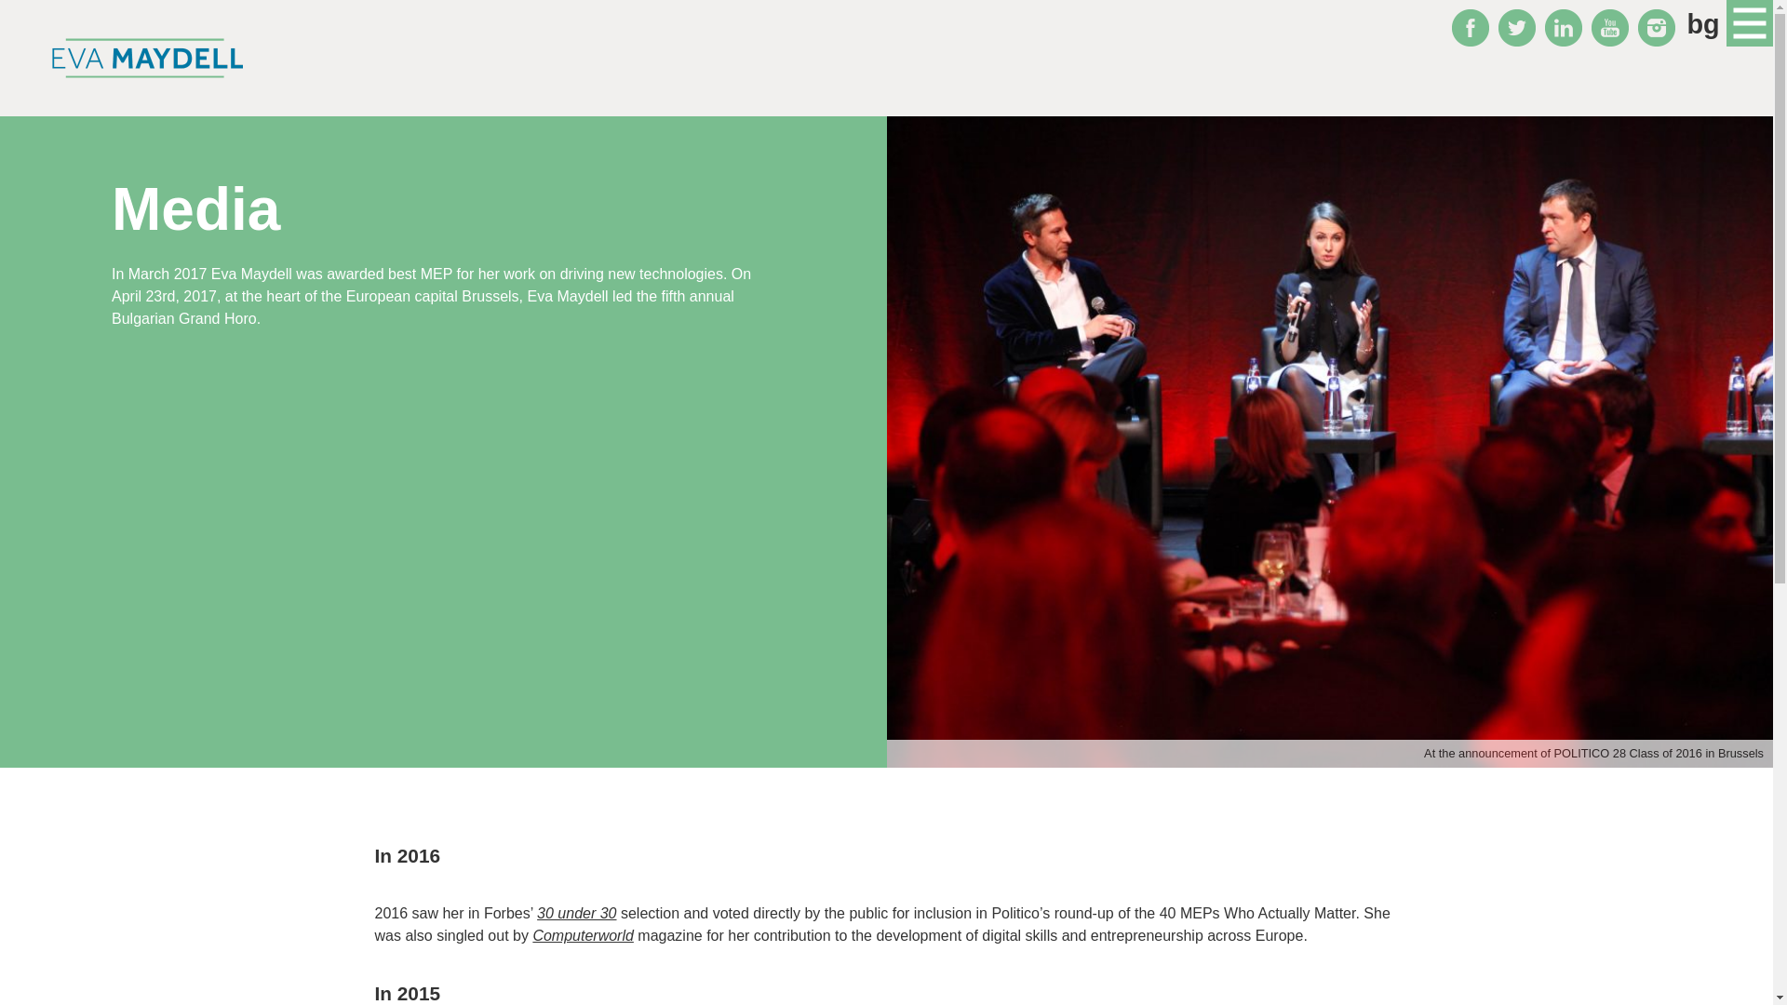 The height and width of the screenshot is (1005, 1787). I want to click on bg, so click(1703, 24).